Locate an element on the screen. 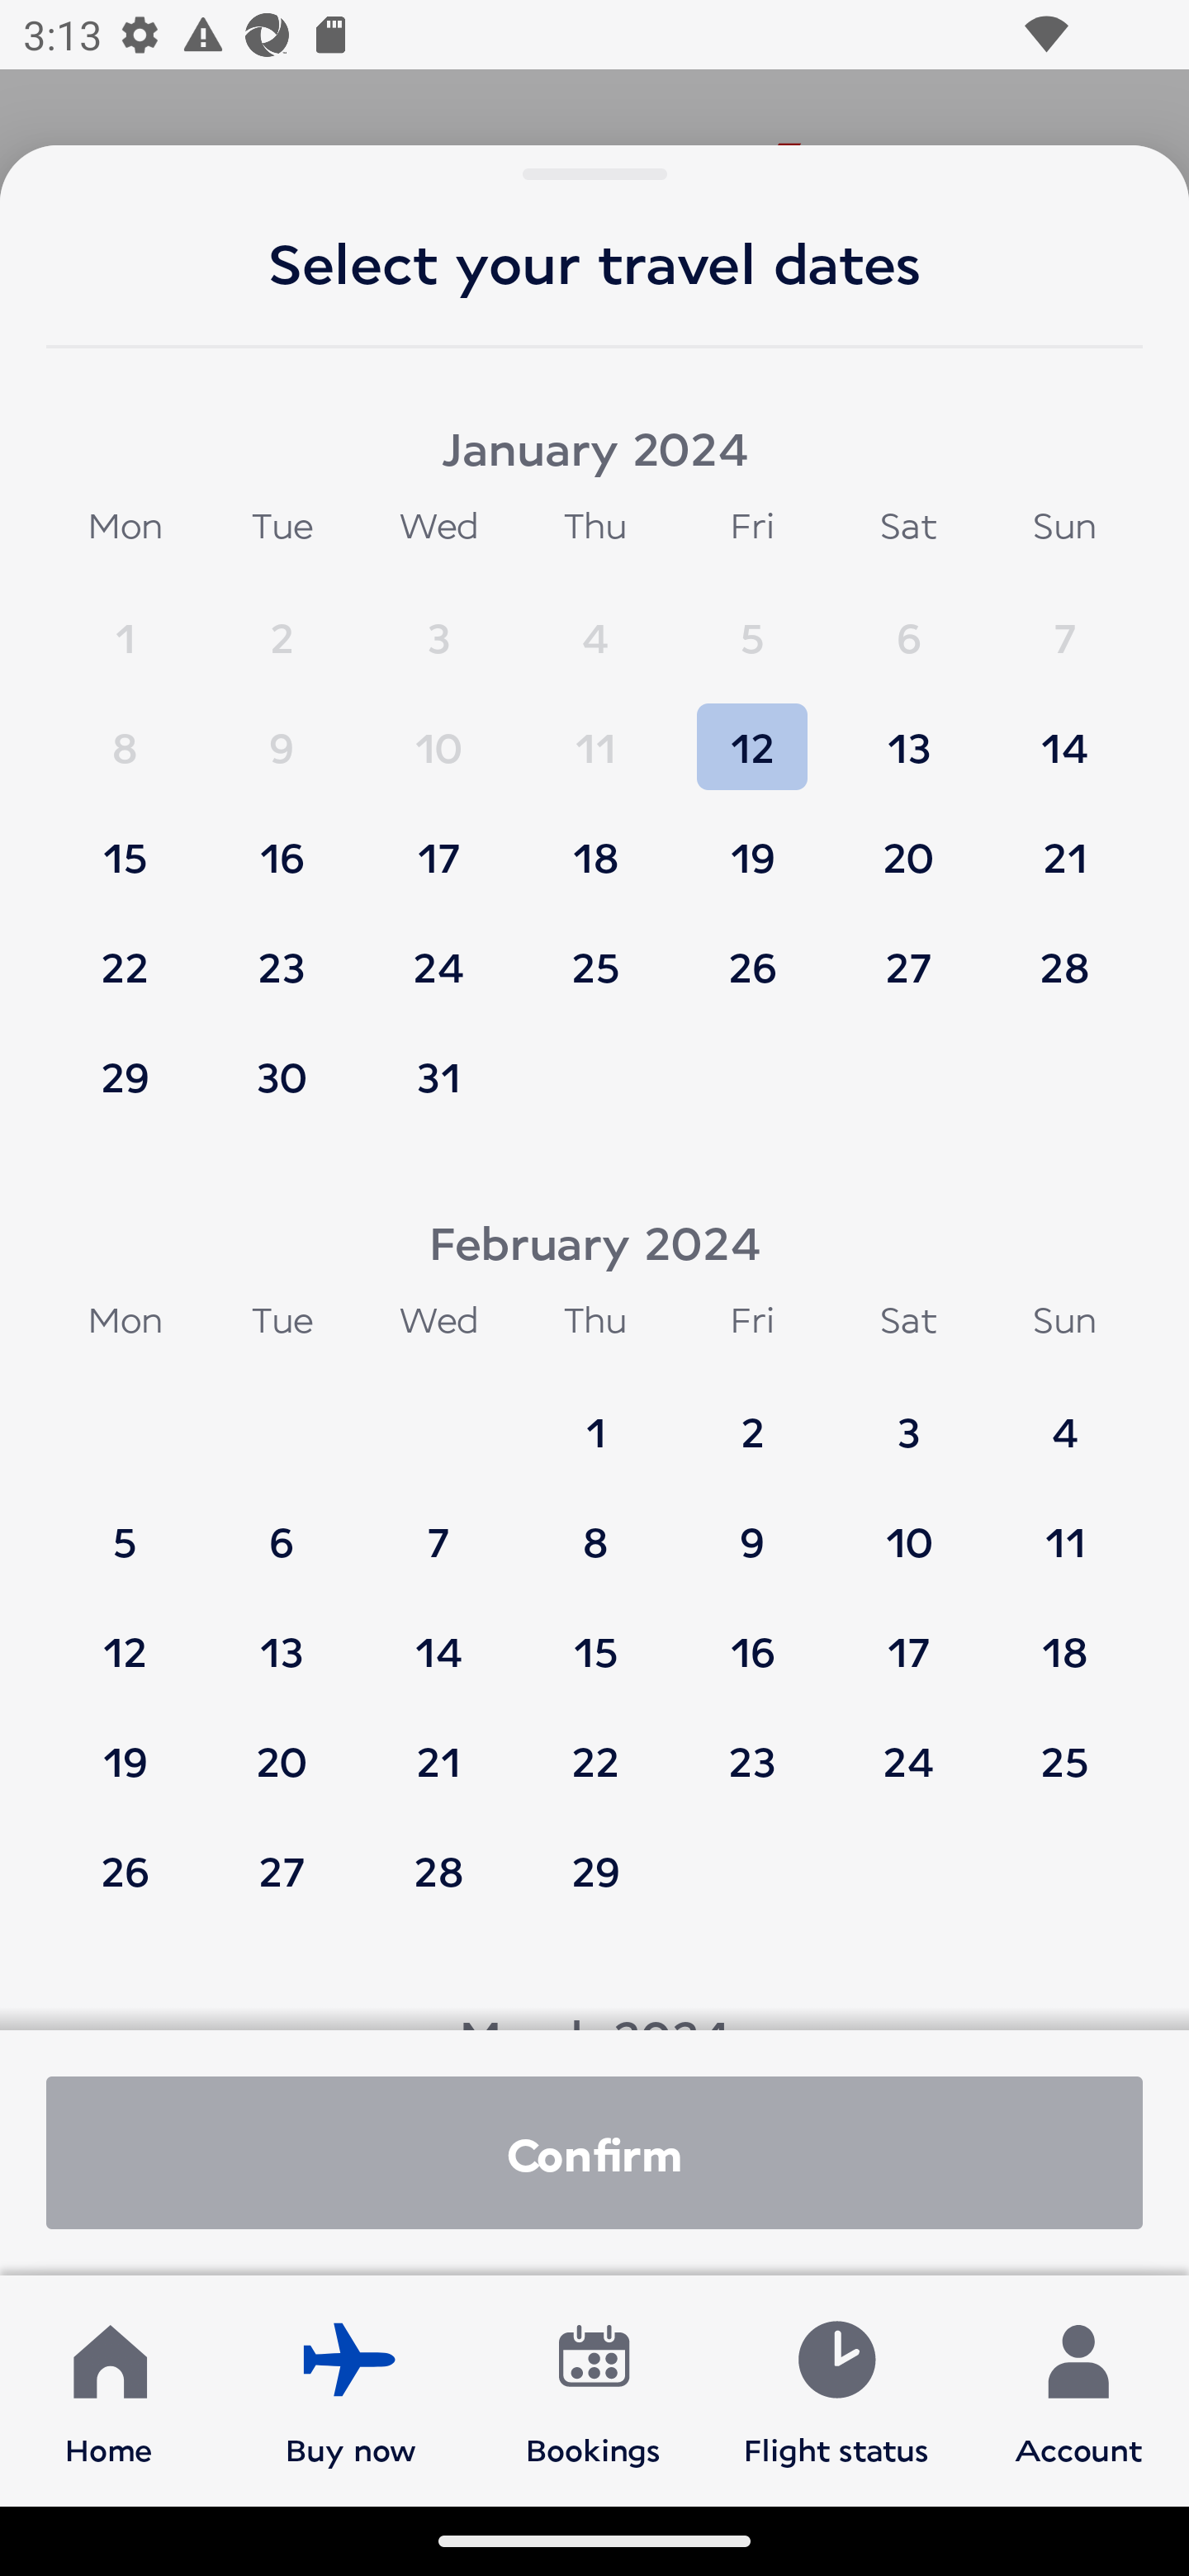 The width and height of the screenshot is (1189, 2576). 24 is located at coordinates (908, 1745).